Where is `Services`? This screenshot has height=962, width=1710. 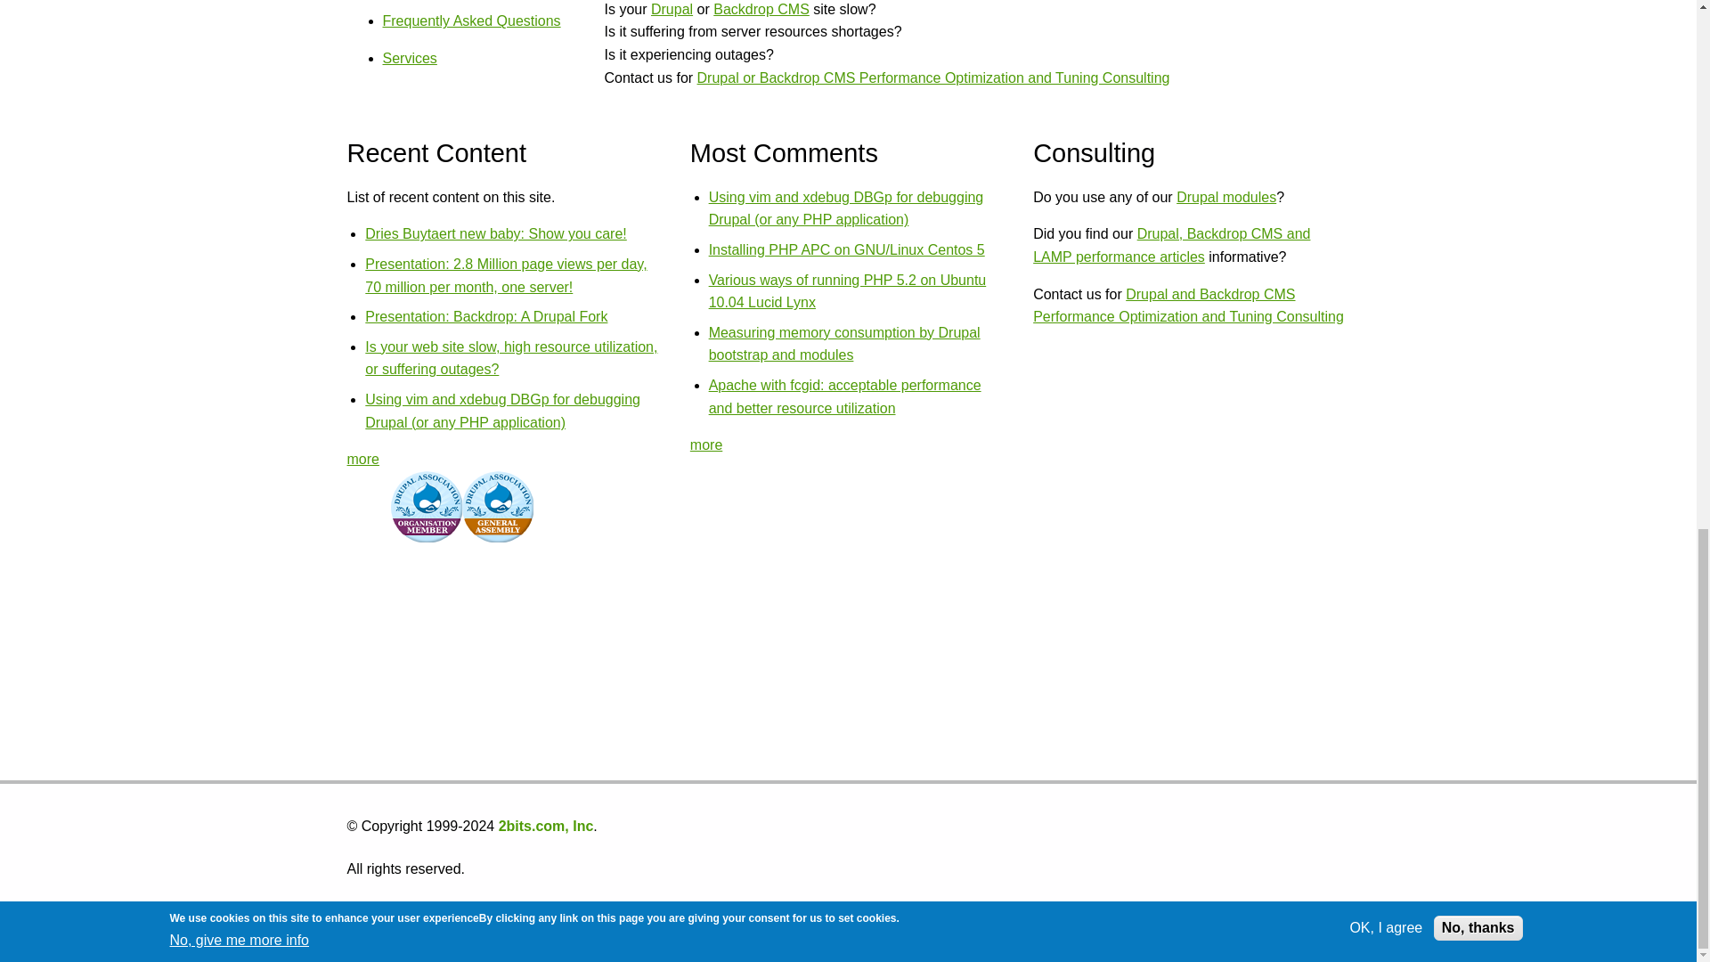
Services is located at coordinates (410, 59).